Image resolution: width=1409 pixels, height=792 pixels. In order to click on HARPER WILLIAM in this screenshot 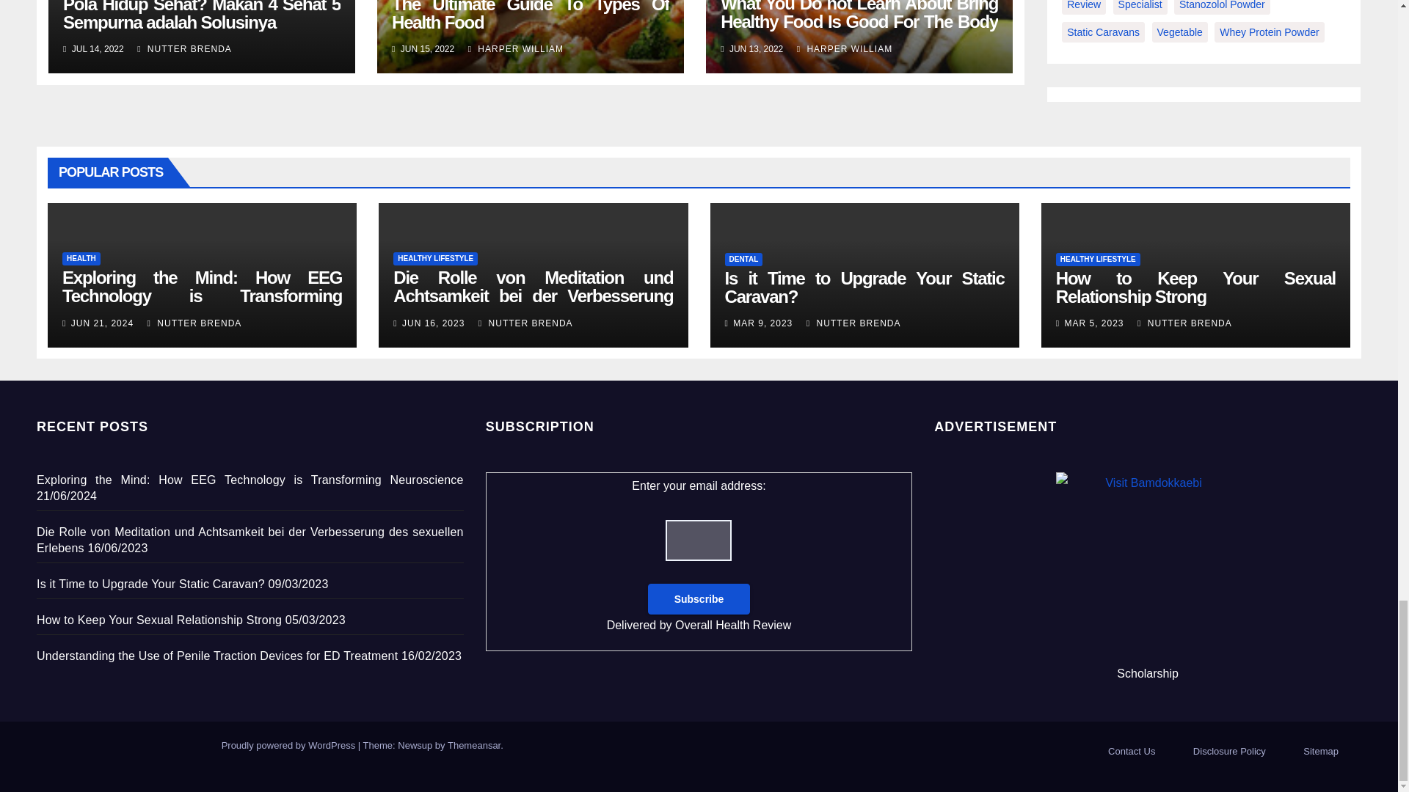, I will do `click(844, 49)`.